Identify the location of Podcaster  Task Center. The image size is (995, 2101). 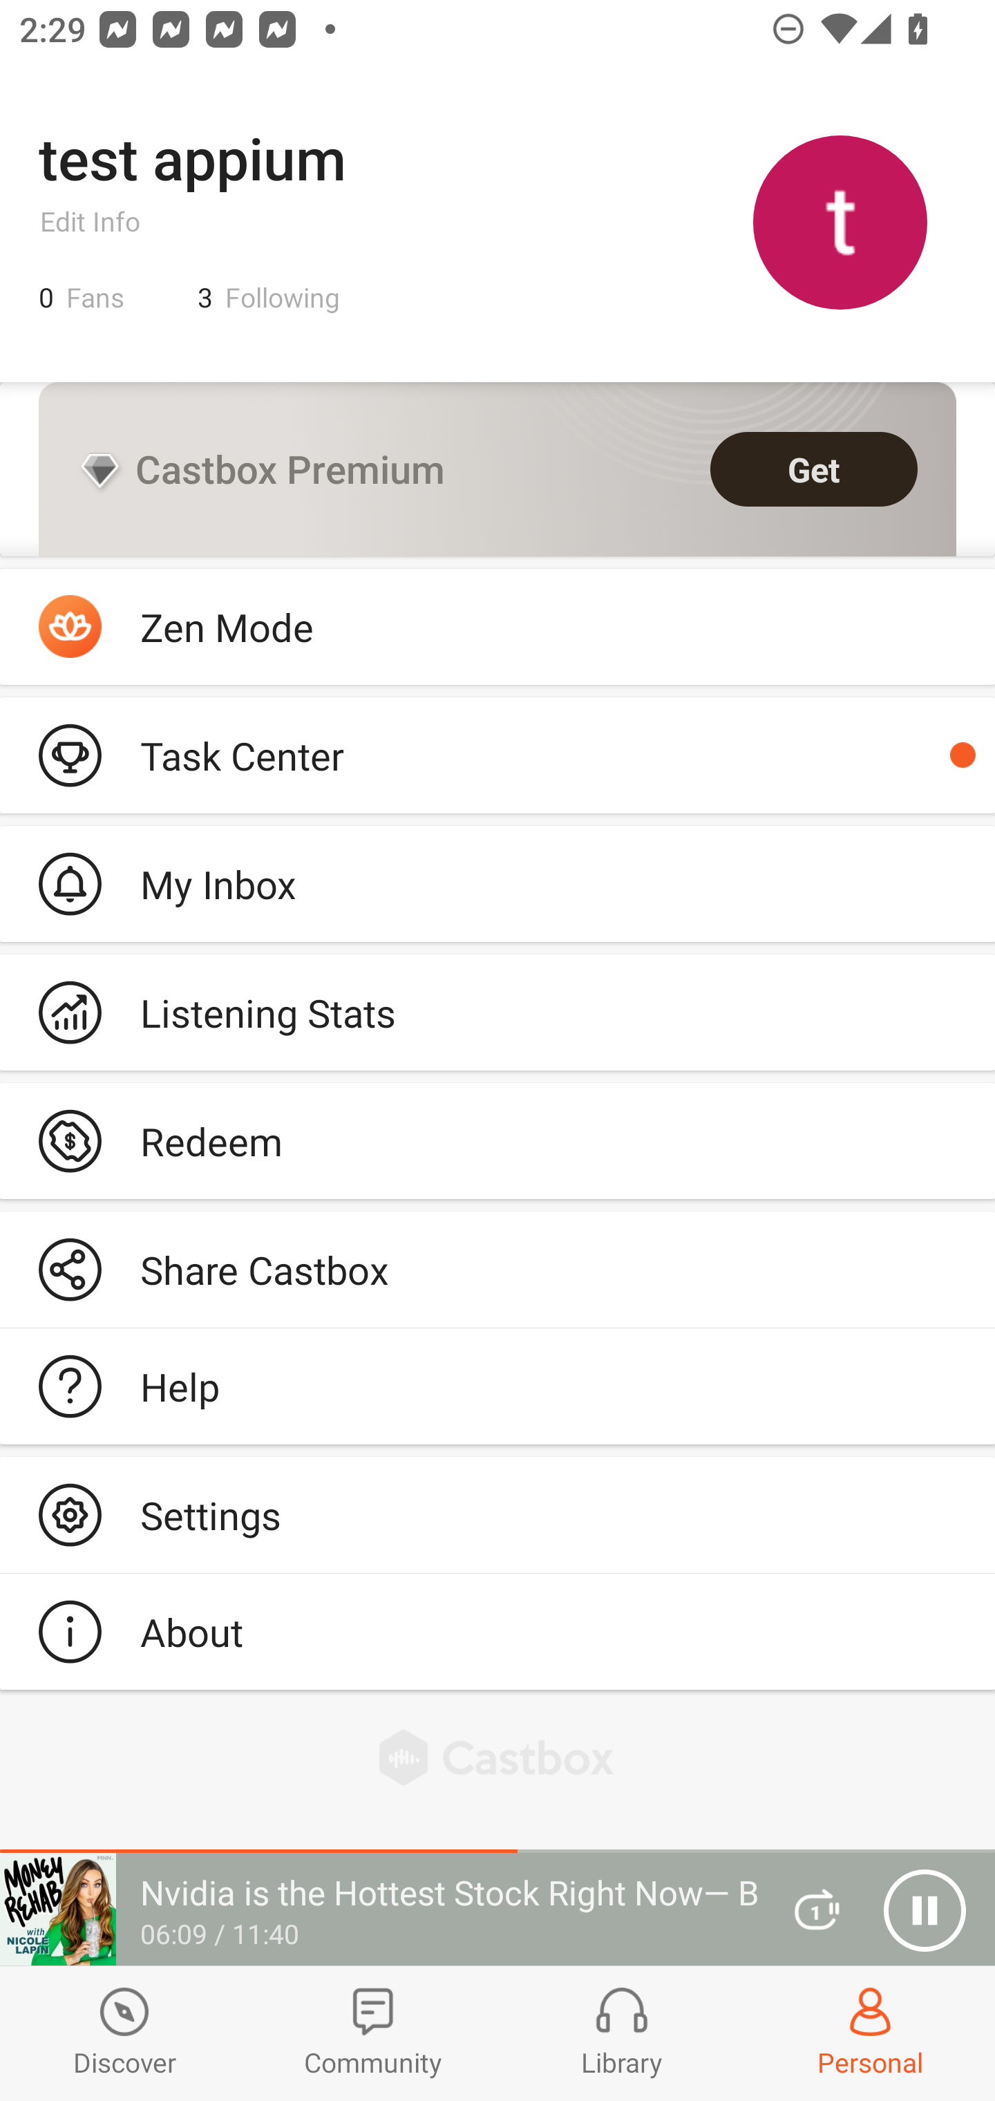
(497, 755).